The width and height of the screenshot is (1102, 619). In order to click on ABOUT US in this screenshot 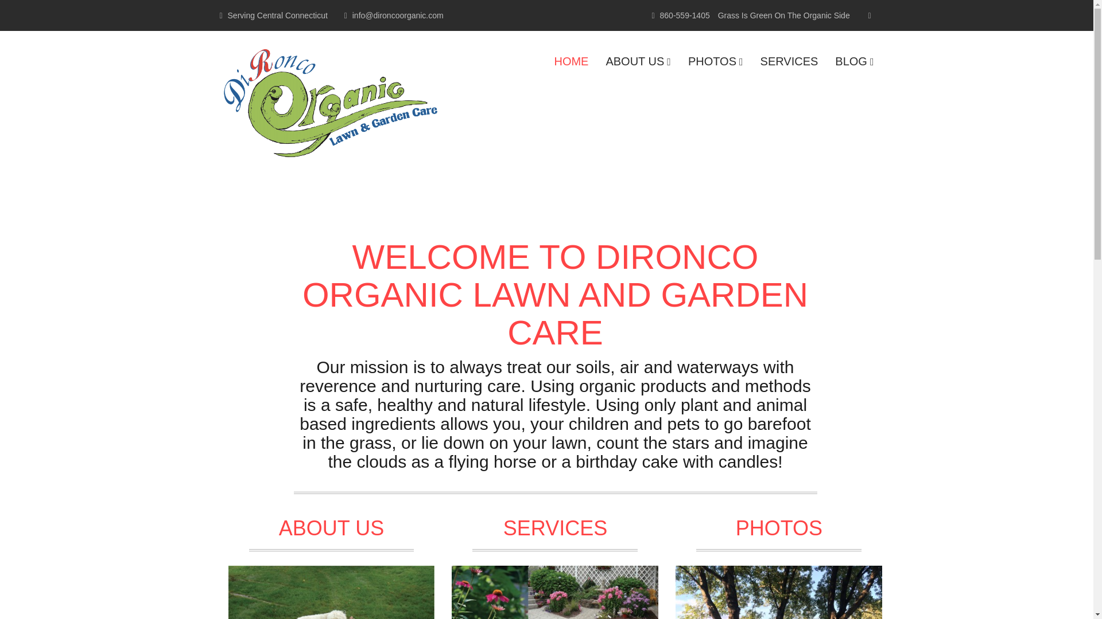, I will do `click(638, 61)`.